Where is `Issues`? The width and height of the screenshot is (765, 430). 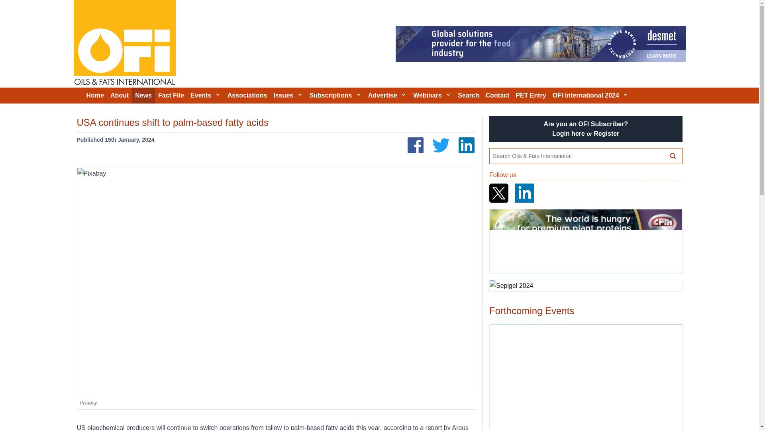 Issues is located at coordinates (288, 96).